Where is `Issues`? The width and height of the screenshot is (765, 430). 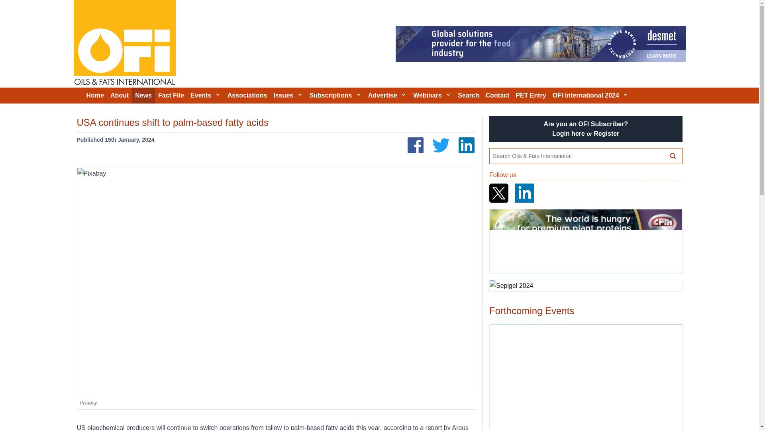 Issues is located at coordinates (288, 96).